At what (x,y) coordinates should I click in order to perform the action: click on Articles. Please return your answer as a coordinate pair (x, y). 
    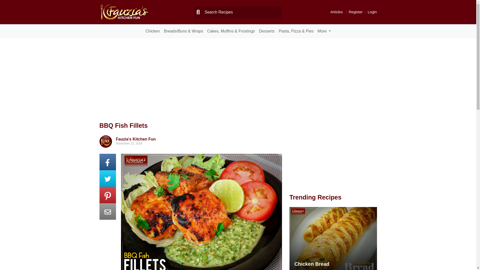
    Looking at the image, I should click on (336, 12).